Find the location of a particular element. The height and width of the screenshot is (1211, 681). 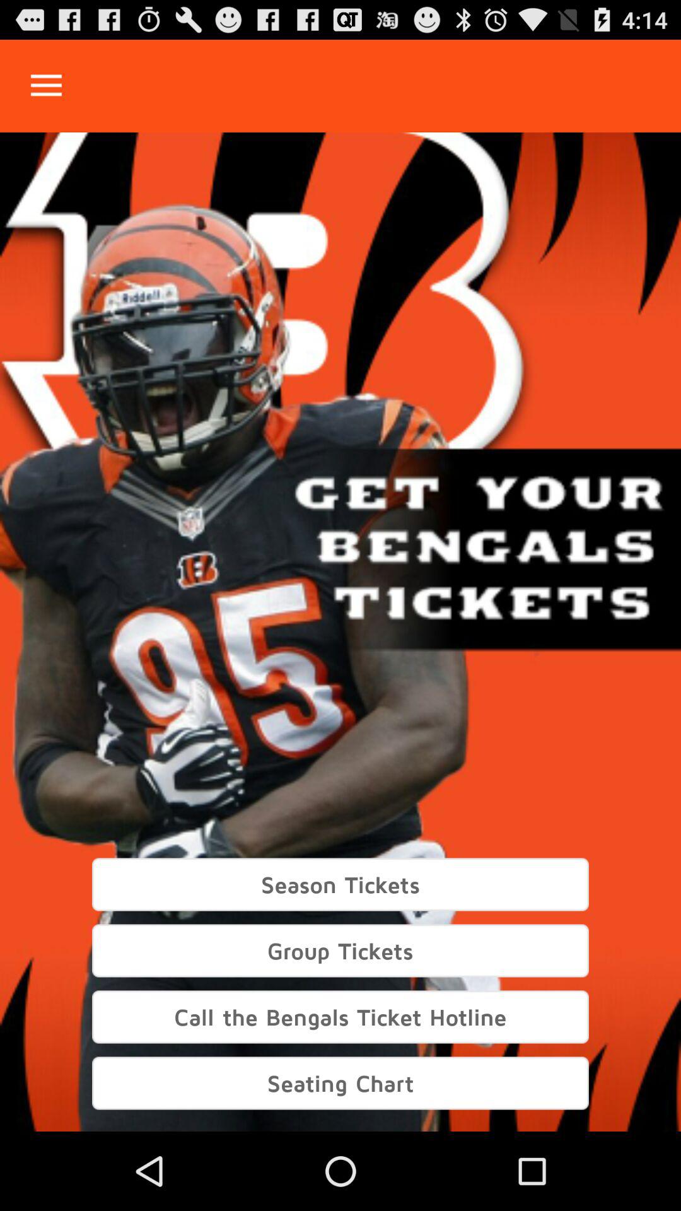

go to home is located at coordinates (47, 86).